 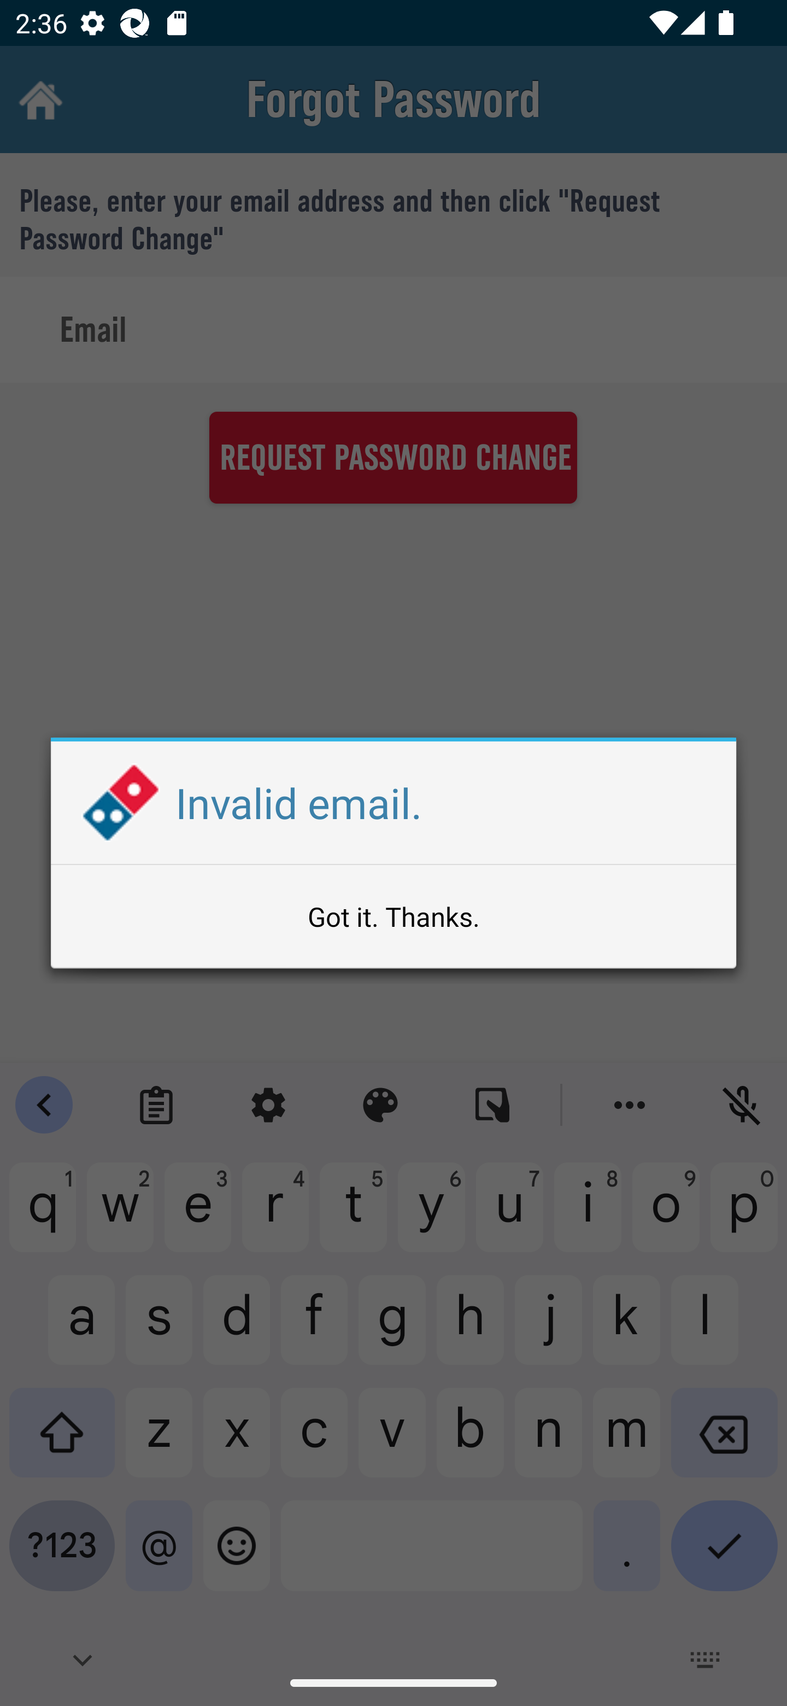 I want to click on Got it. Thanks., so click(x=393, y=916).